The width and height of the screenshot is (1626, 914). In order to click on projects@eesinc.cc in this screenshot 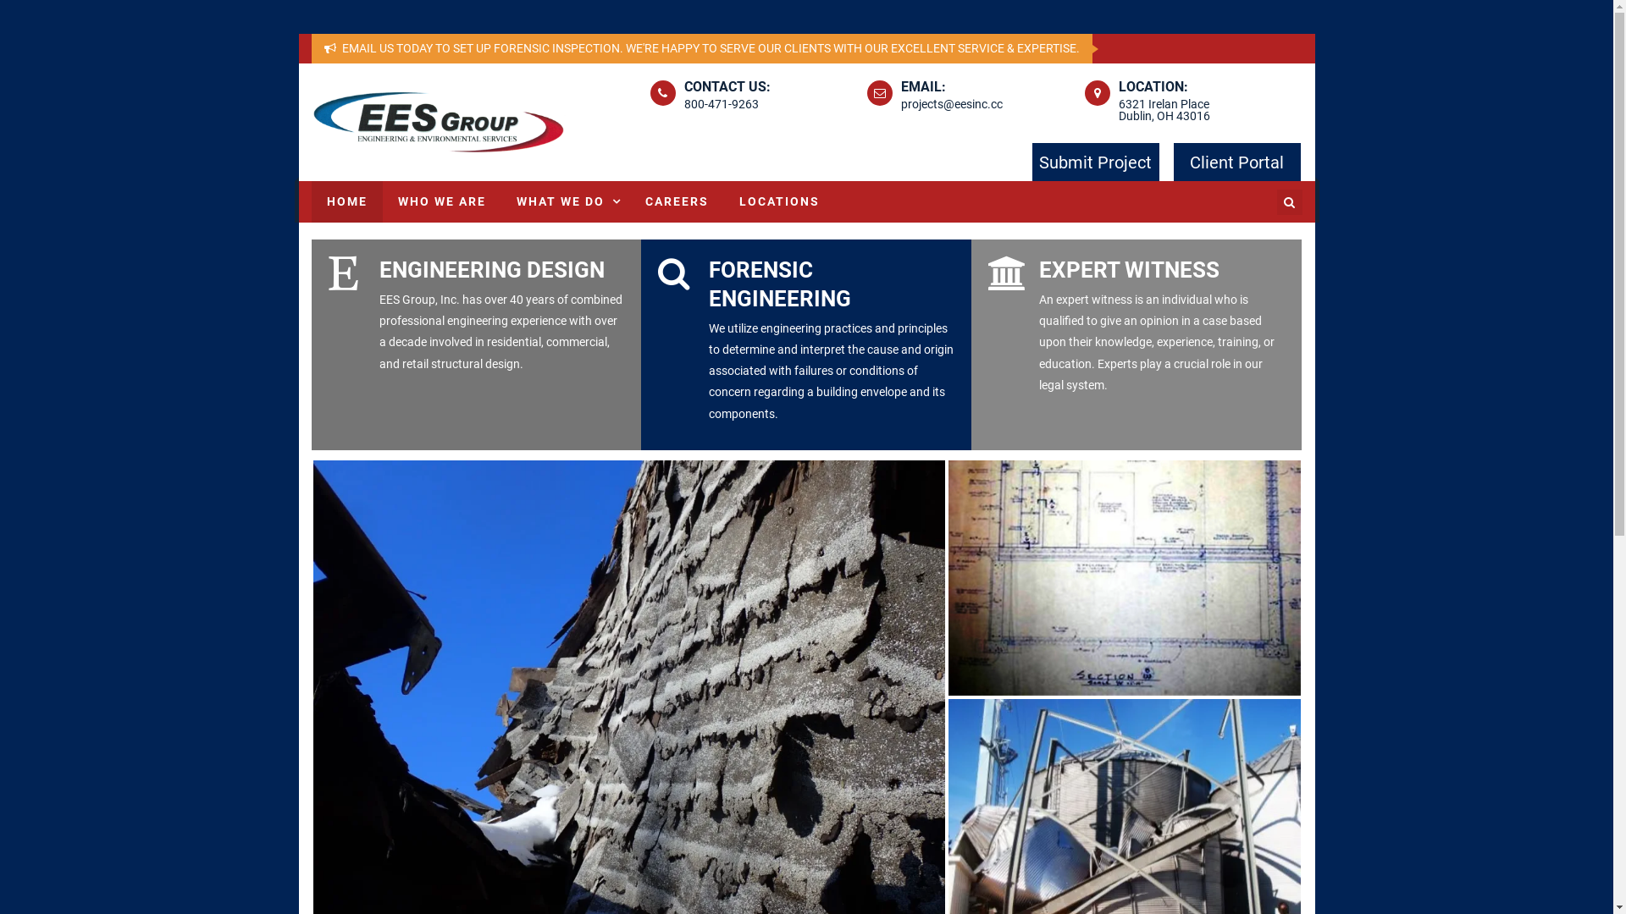, I will do `click(952, 104)`.